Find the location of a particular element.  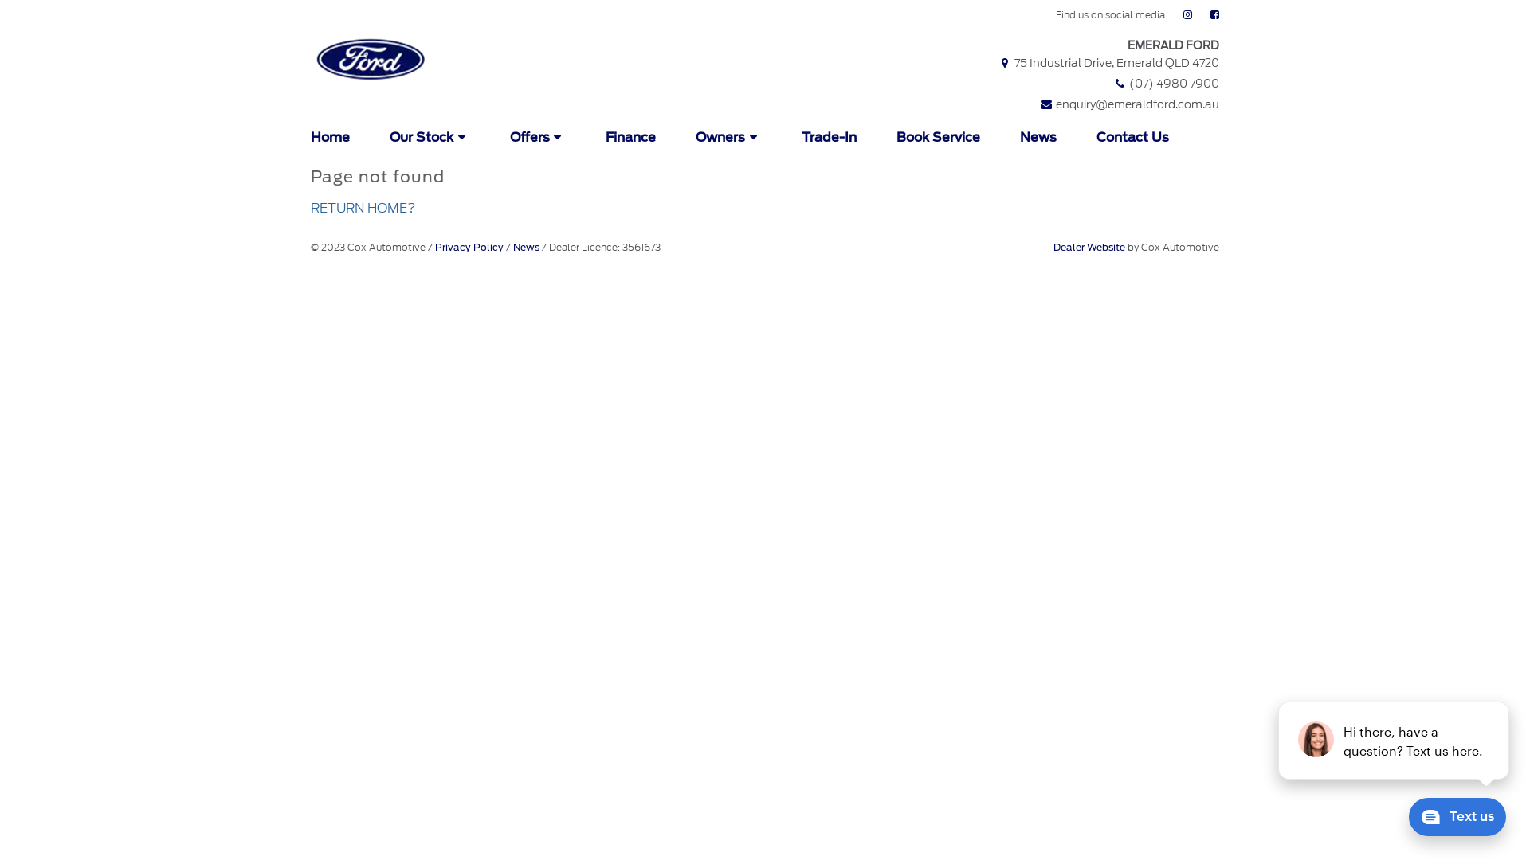

Privacy Policy is located at coordinates (469, 247).